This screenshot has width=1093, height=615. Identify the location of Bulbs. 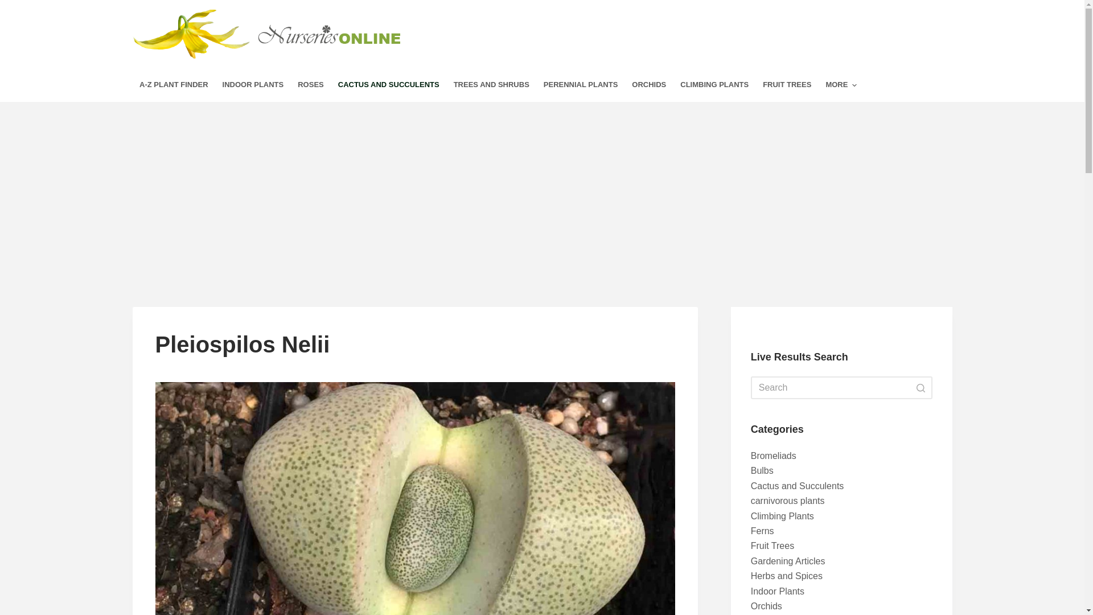
(762, 470).